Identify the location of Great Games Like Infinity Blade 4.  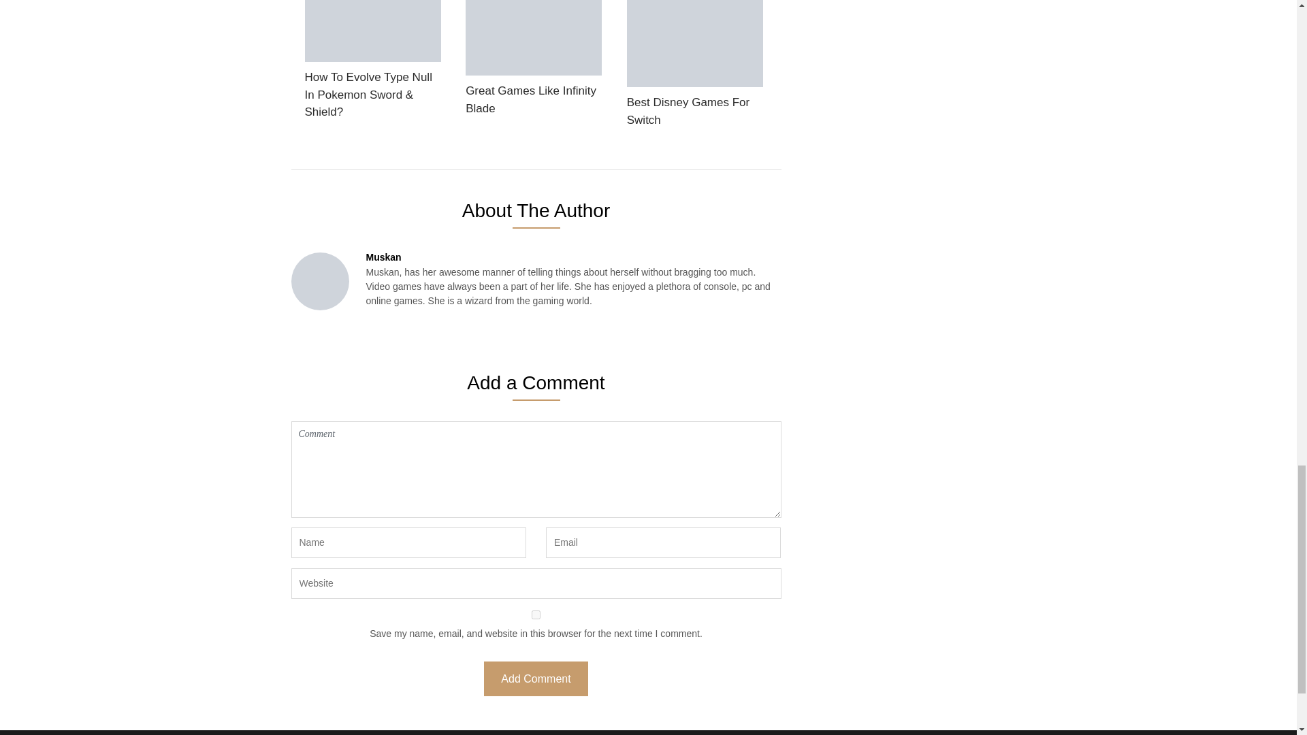
(533, 38).